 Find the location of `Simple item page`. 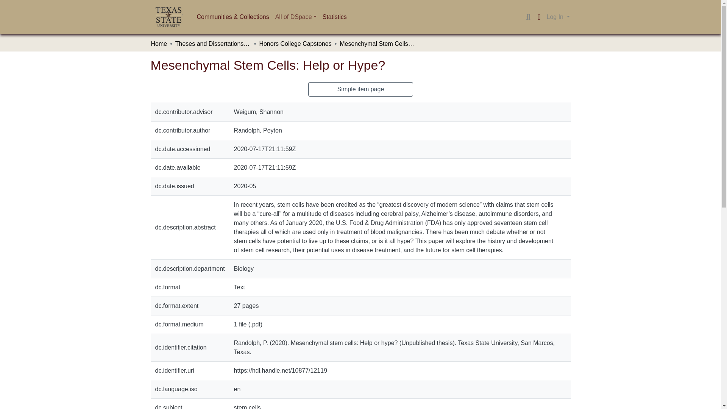

Simple item page is located at coordinates (361, 89).